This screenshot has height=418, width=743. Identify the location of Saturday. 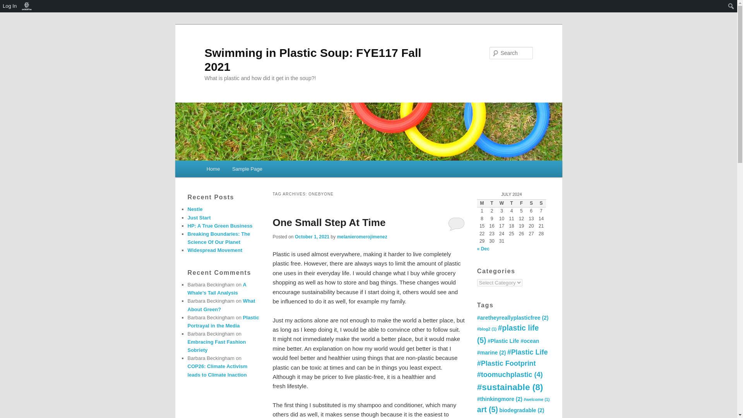
(531, 204).